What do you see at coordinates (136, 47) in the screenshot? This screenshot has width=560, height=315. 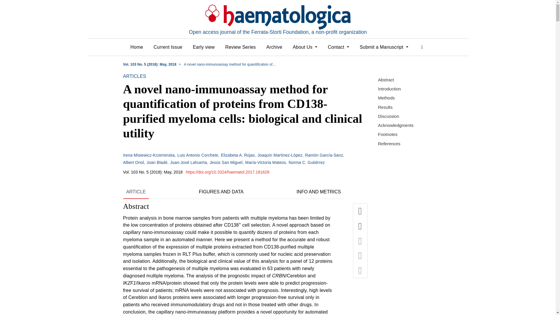 I see `Home` at bounding box center [136, 47].